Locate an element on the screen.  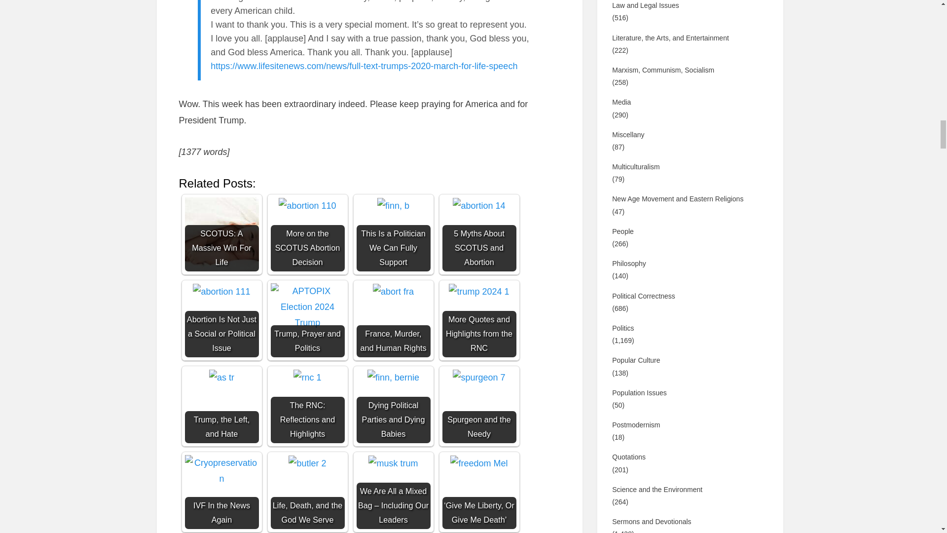
Abortion Is Not Just a Social or Political Issue is located at coordinates (221, 291).